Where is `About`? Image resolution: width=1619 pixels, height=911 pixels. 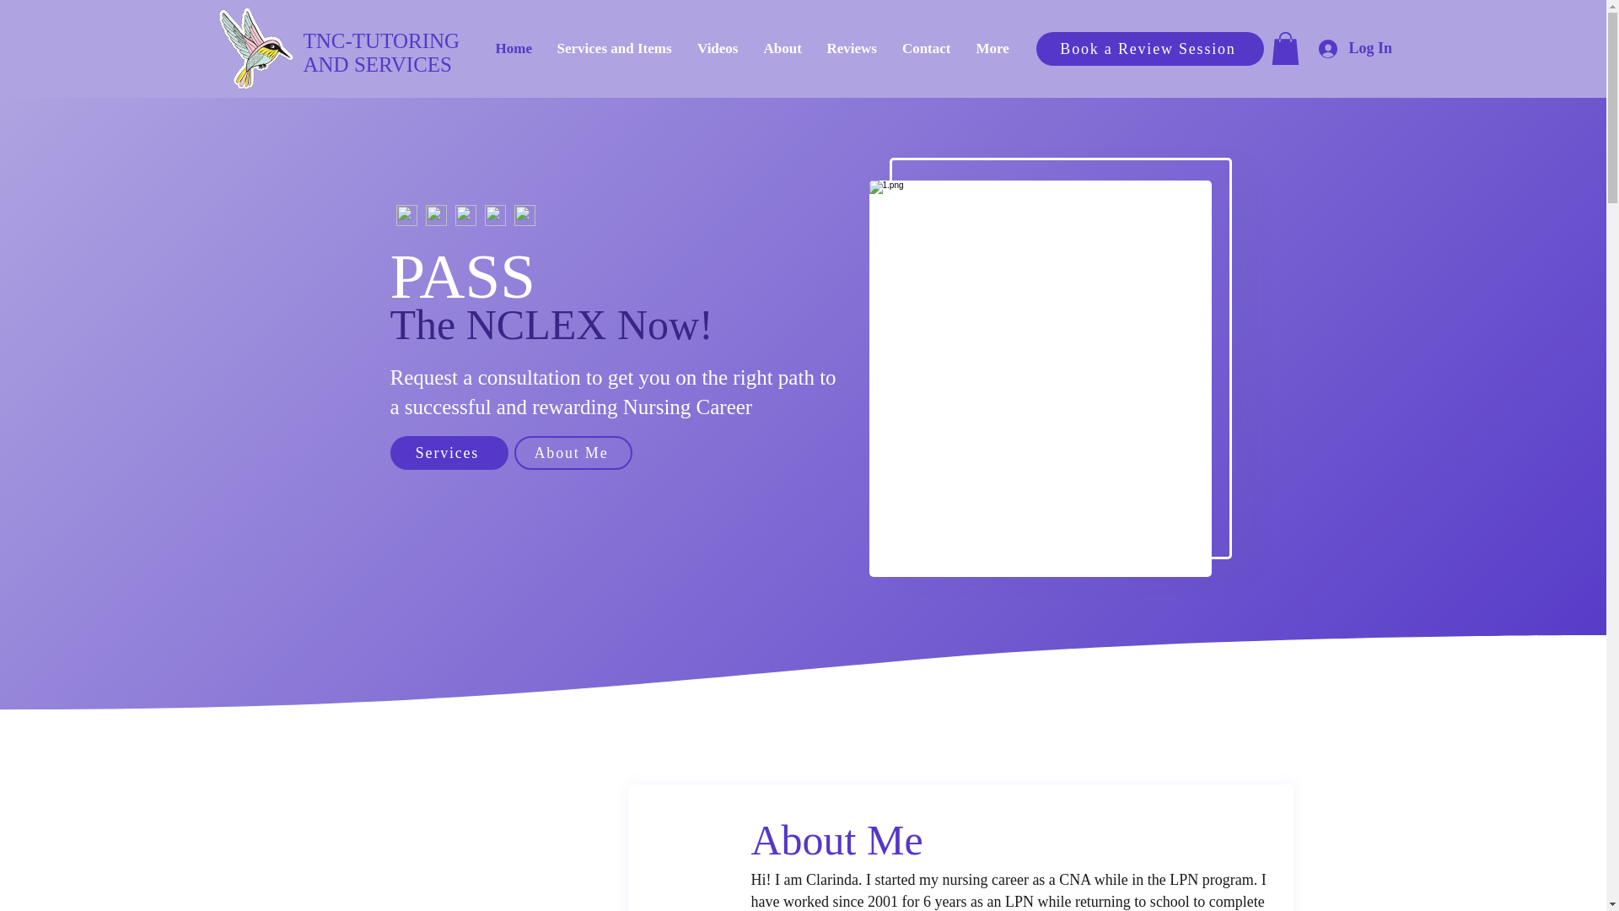 About is located at coordinates (573, 453).